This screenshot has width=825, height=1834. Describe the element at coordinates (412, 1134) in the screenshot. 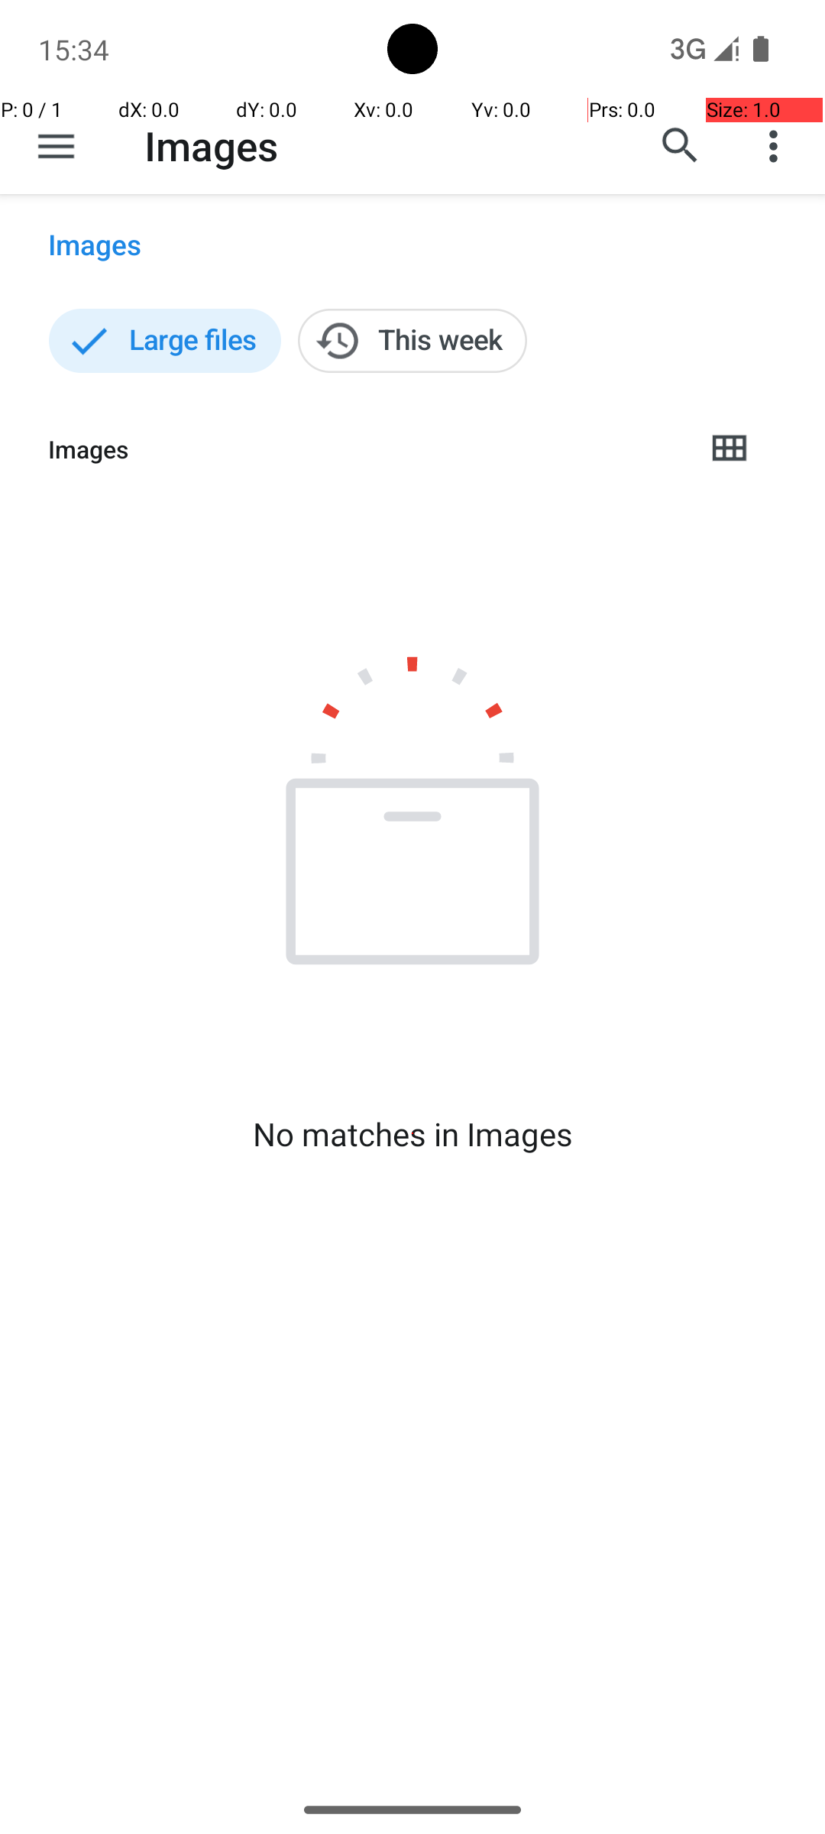

I see `No matches in Images` at that location.